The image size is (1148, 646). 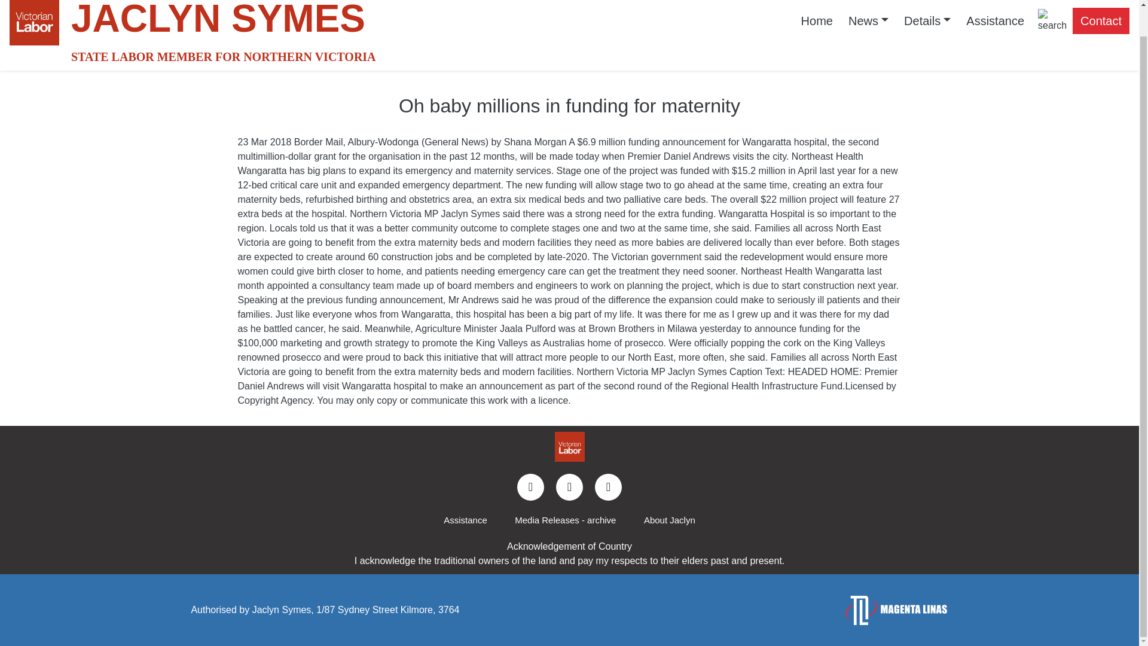 What do you see at coordinates (465, 520) in the screenshot?
I see `Assistance` at bounding box center [465, 520].